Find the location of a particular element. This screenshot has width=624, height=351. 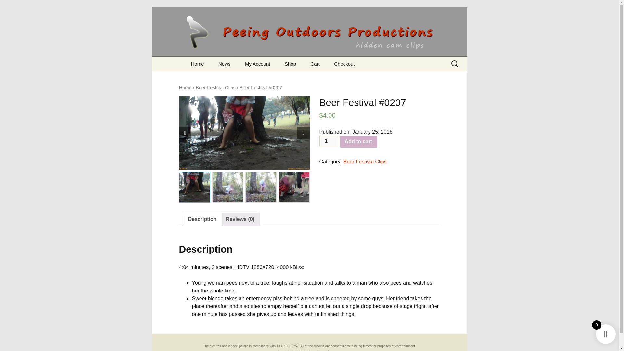

Add to cart is located at coordinates (358, 141).